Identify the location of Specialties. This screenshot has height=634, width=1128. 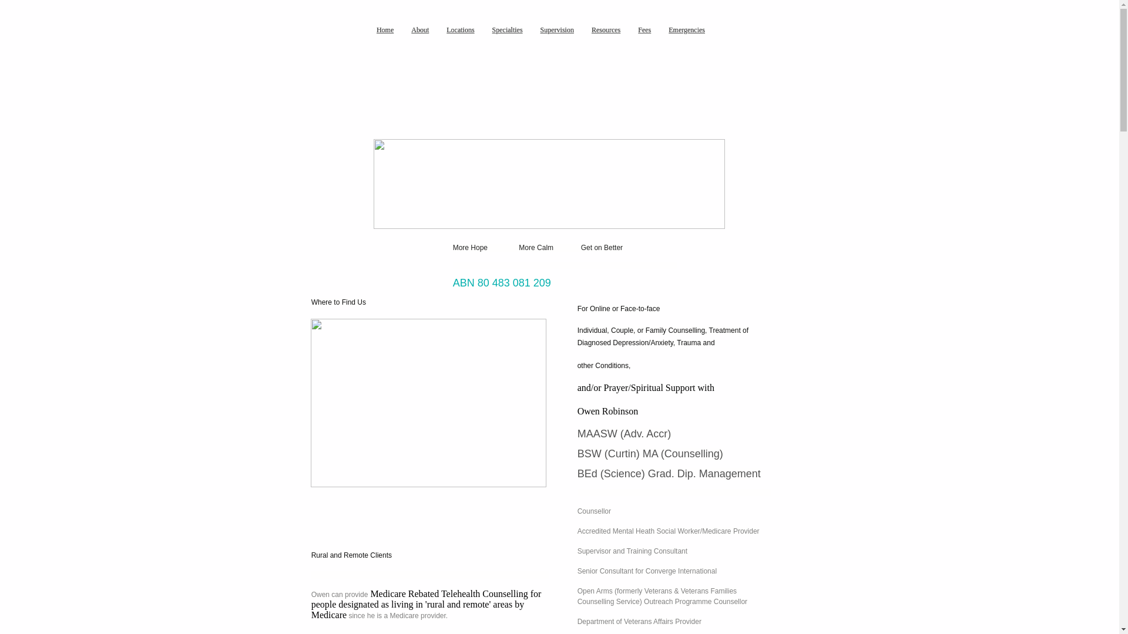
(508, 30).